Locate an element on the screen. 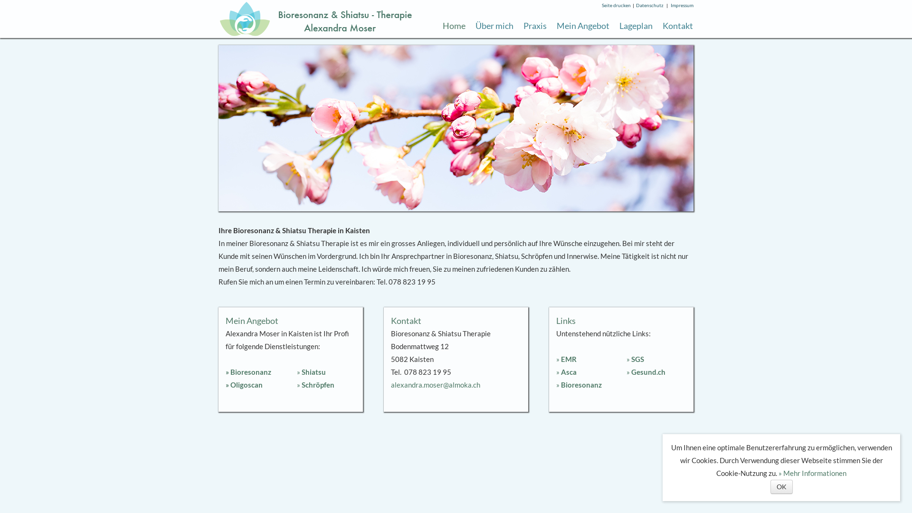 Image resolution: width=912 pixels, height=513 pixels. Datenschutz is located at coordinates (650, 5).